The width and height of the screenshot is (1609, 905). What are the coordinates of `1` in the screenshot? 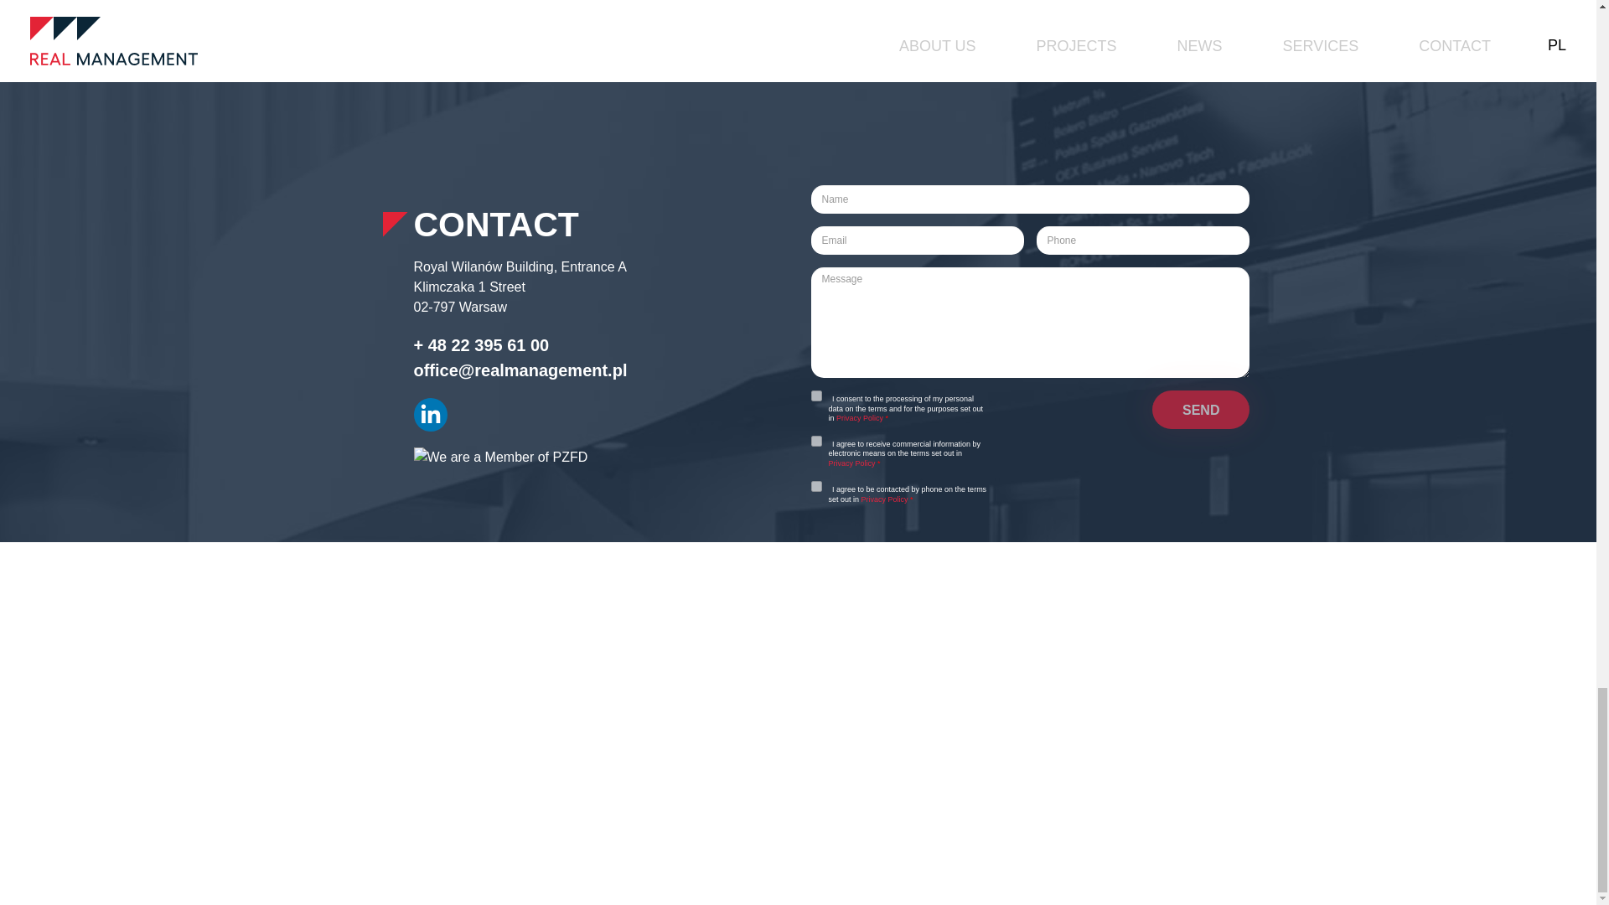 It's located at (816, 486).